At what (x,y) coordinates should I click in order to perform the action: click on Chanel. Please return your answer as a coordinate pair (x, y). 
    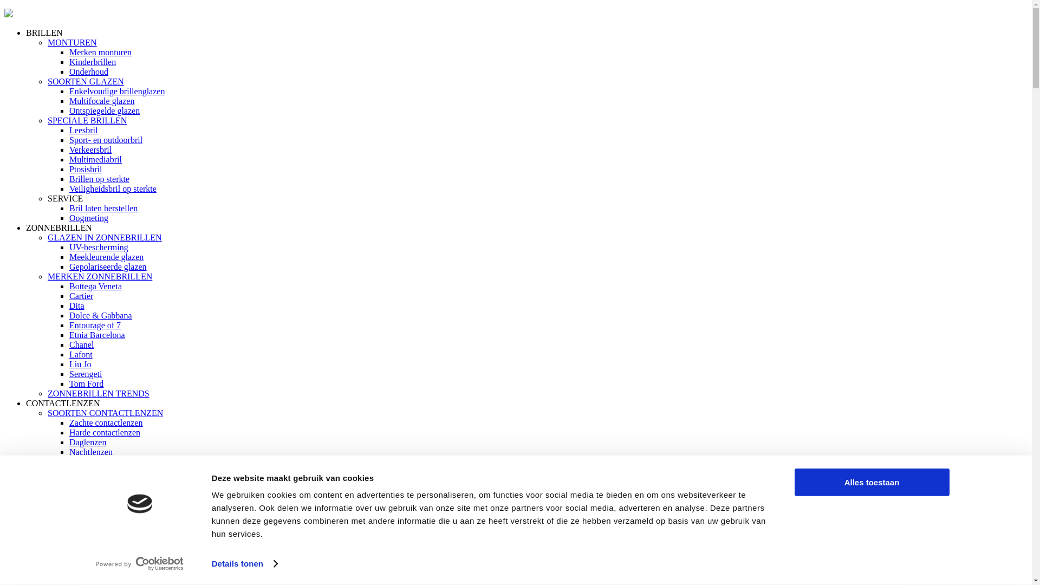
    Looking at the image, I should click on (81, 344).